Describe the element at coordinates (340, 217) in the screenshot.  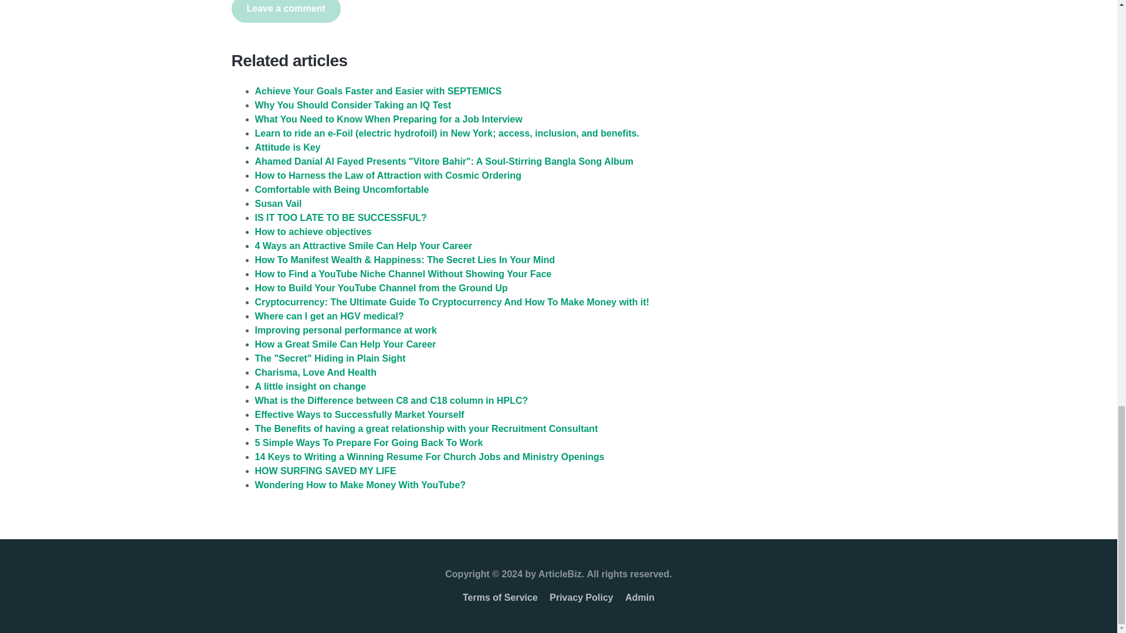
I see `IS IT TOO LATE TO BE SUCCESSFUL?` at that location.